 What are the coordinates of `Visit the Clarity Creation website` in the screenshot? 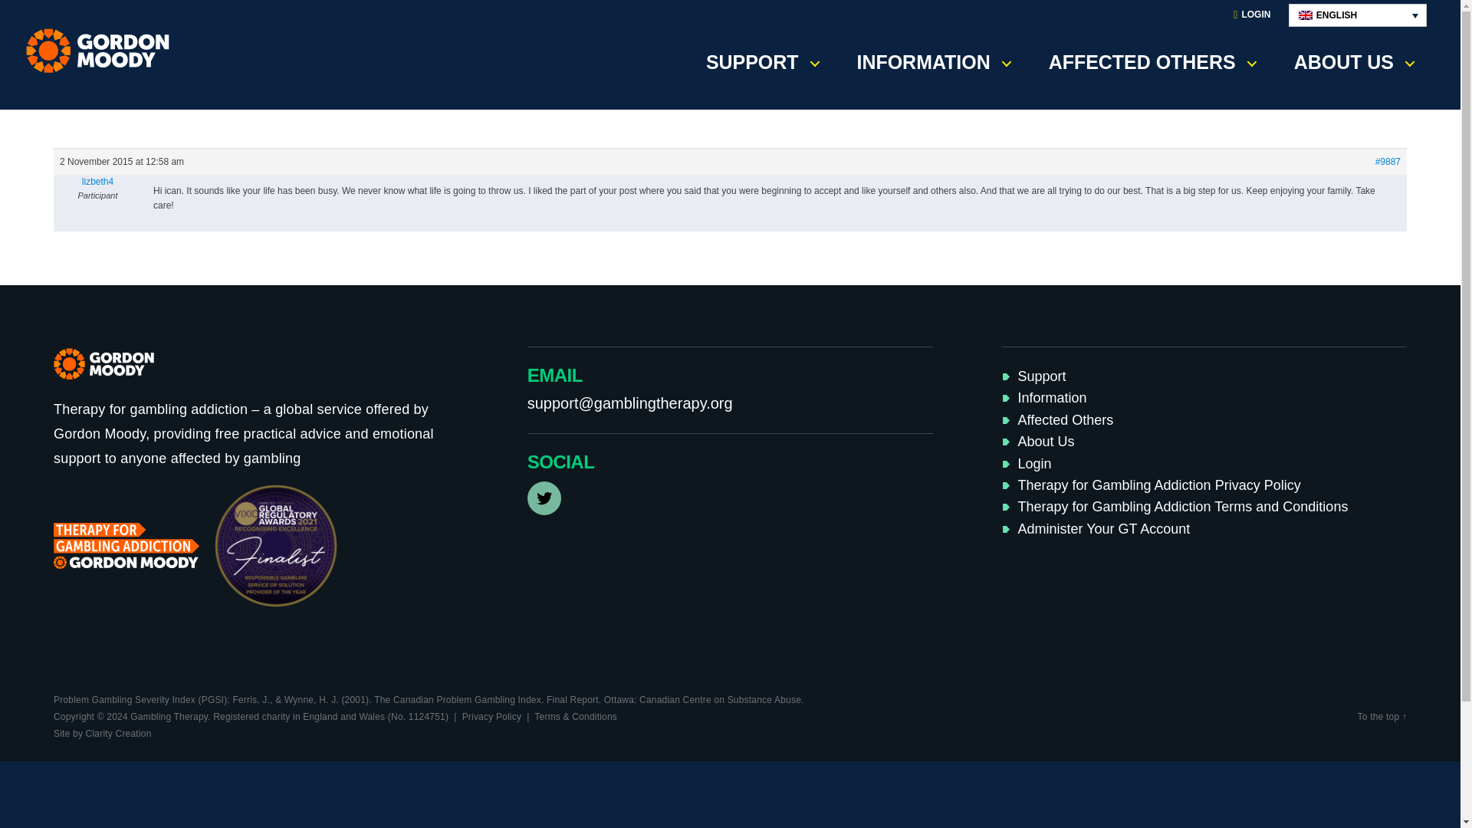 It's located at (102, 734).